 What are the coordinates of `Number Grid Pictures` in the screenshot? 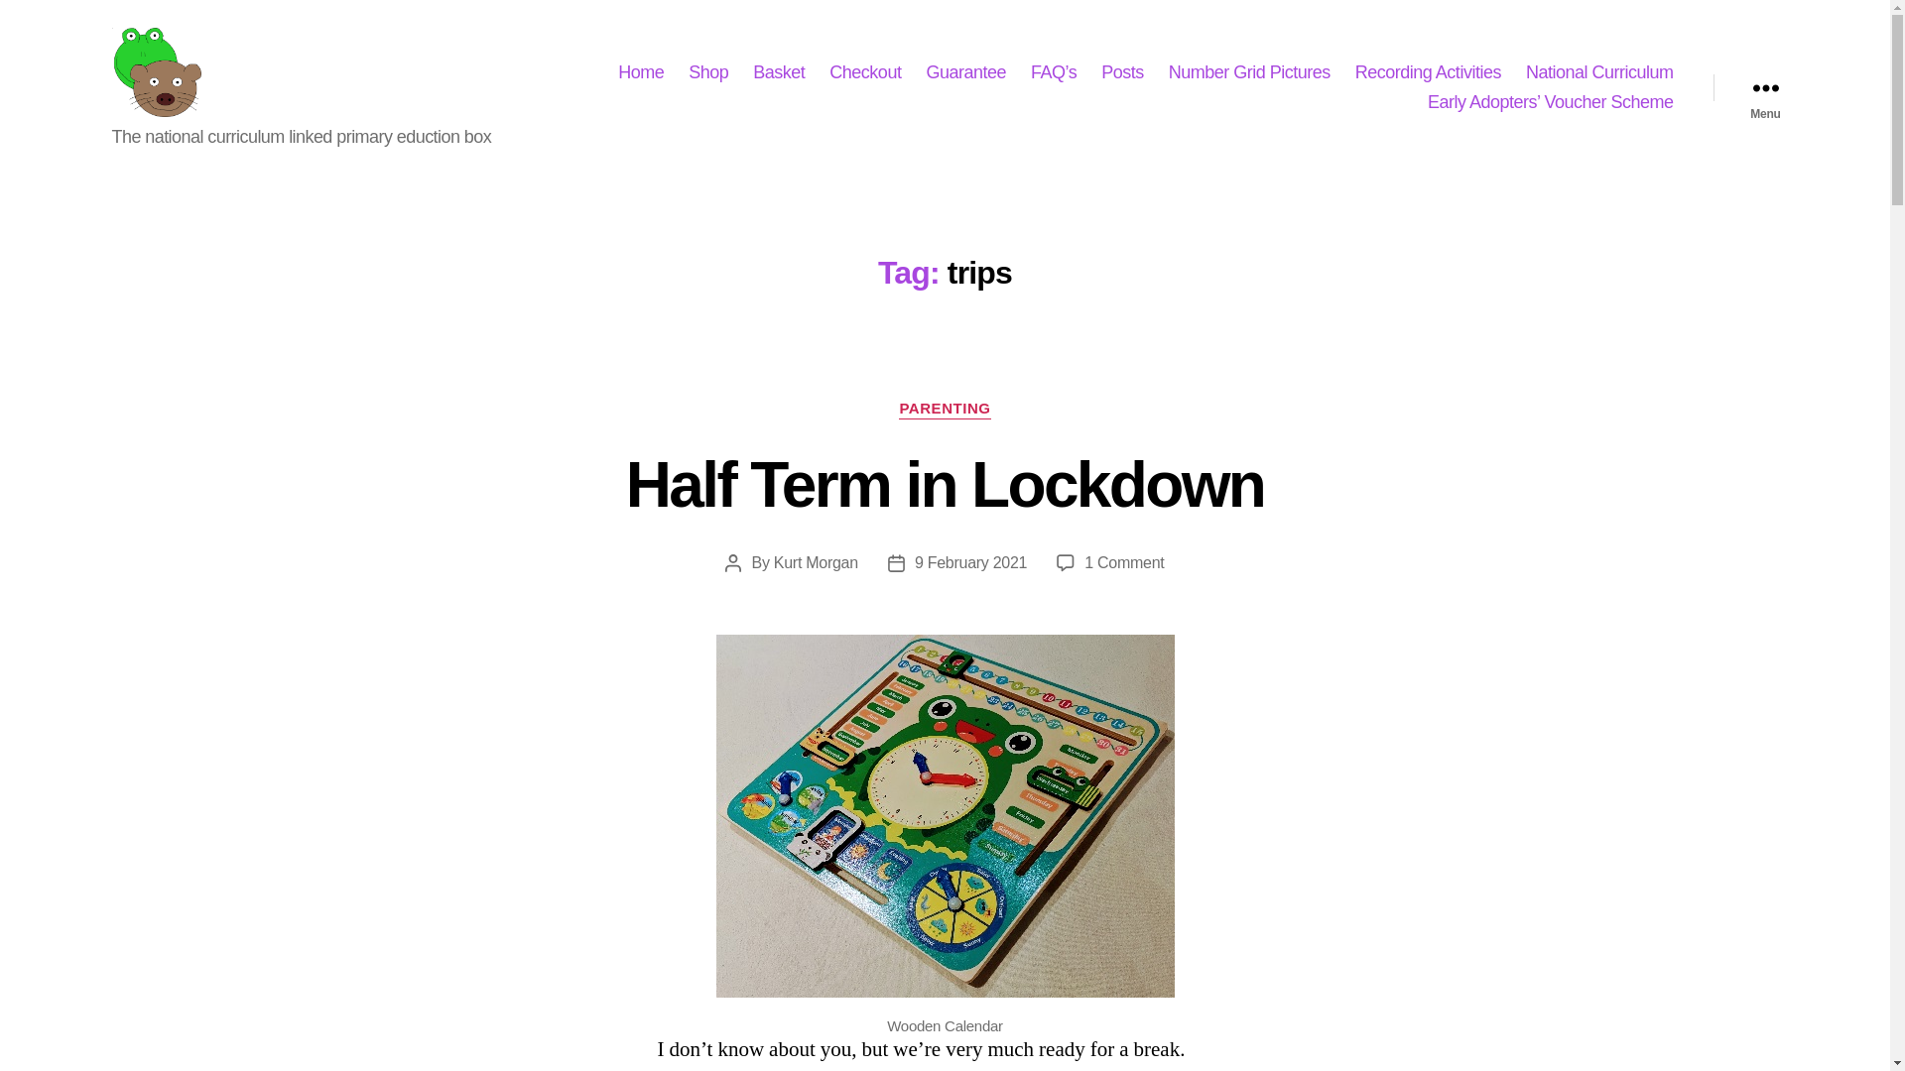 It's located at (1249, 73).